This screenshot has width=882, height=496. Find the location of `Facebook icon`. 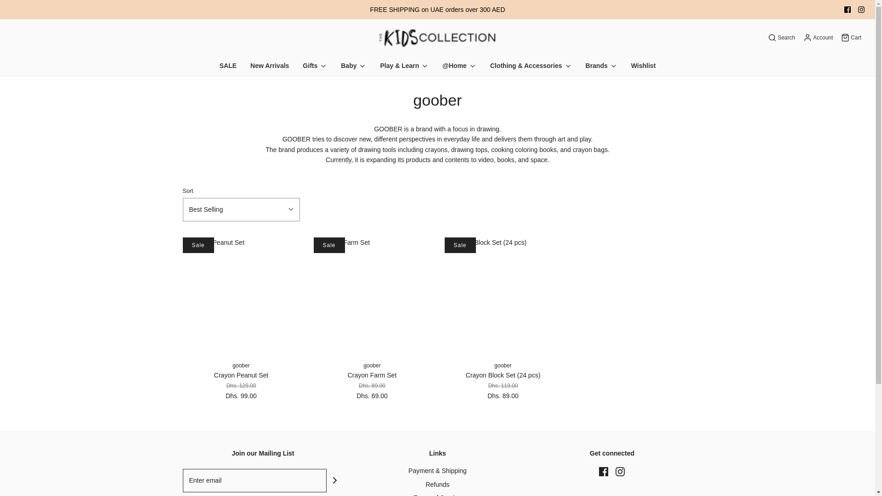

Facebook icon is located at coordinates (847, 10).